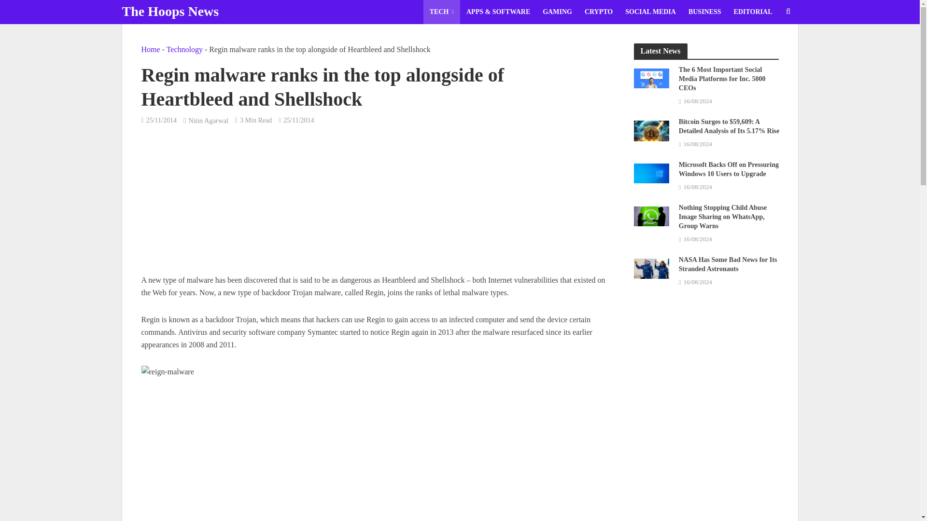 Image resolution: width=927 pixels, height=521 pixels. I want to click on BUSINESS, so click(705, 12).